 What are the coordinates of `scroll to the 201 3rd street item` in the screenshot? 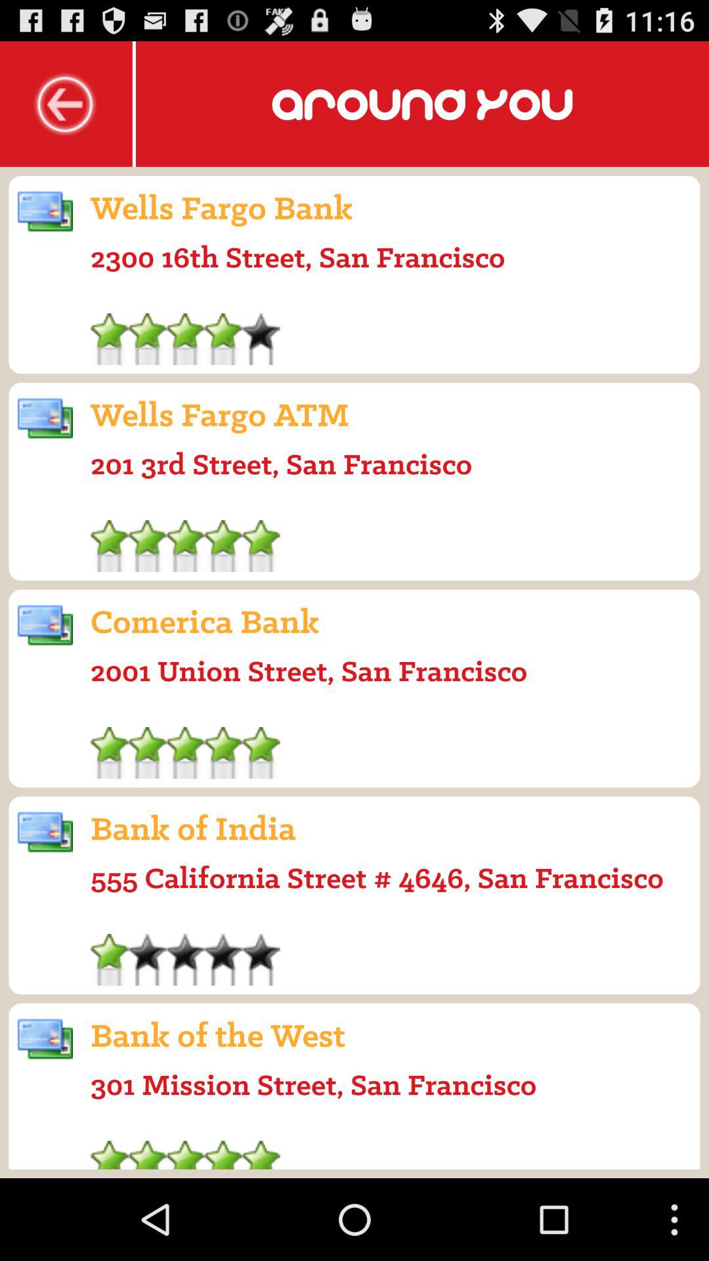 It's located at (281, 464).